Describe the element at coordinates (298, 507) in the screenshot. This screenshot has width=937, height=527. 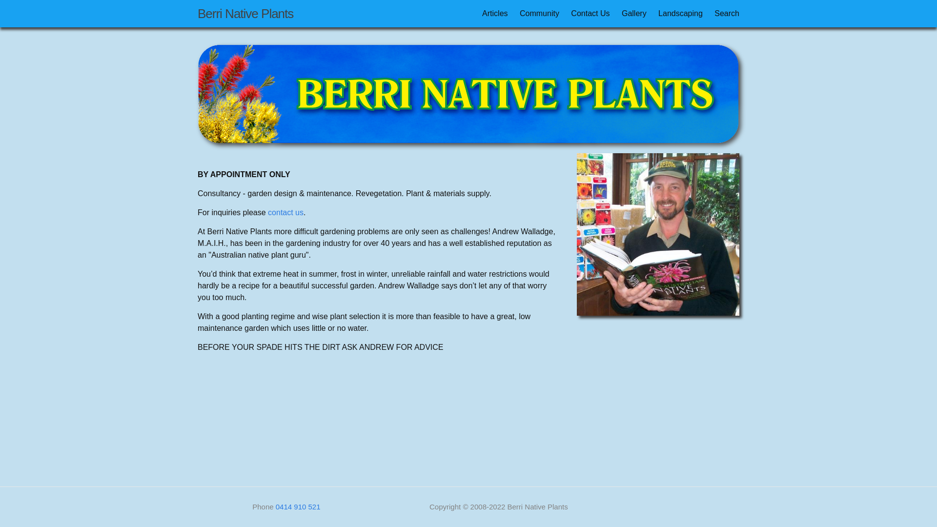
I see `0414 910 521` at that location.